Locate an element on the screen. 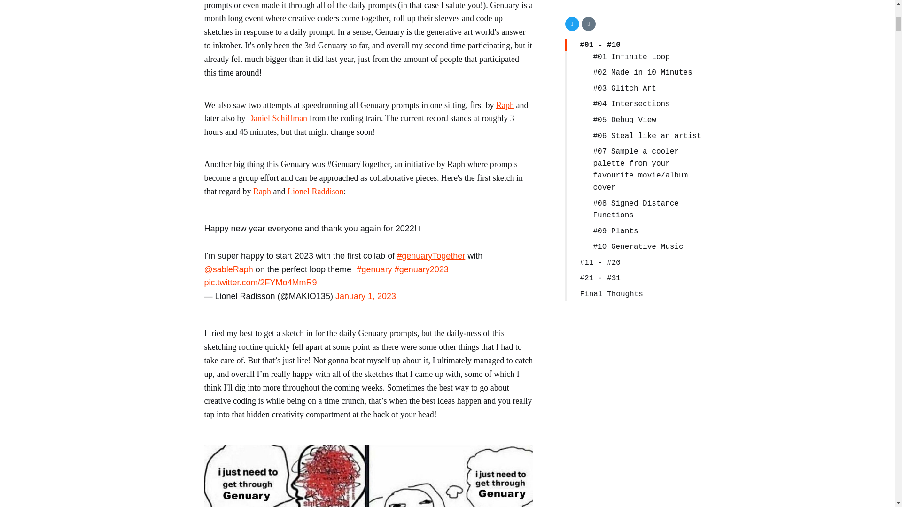 Image resolution: width=902 pixels, height=507 pixels. Raph is located at coordinates (262, 192).